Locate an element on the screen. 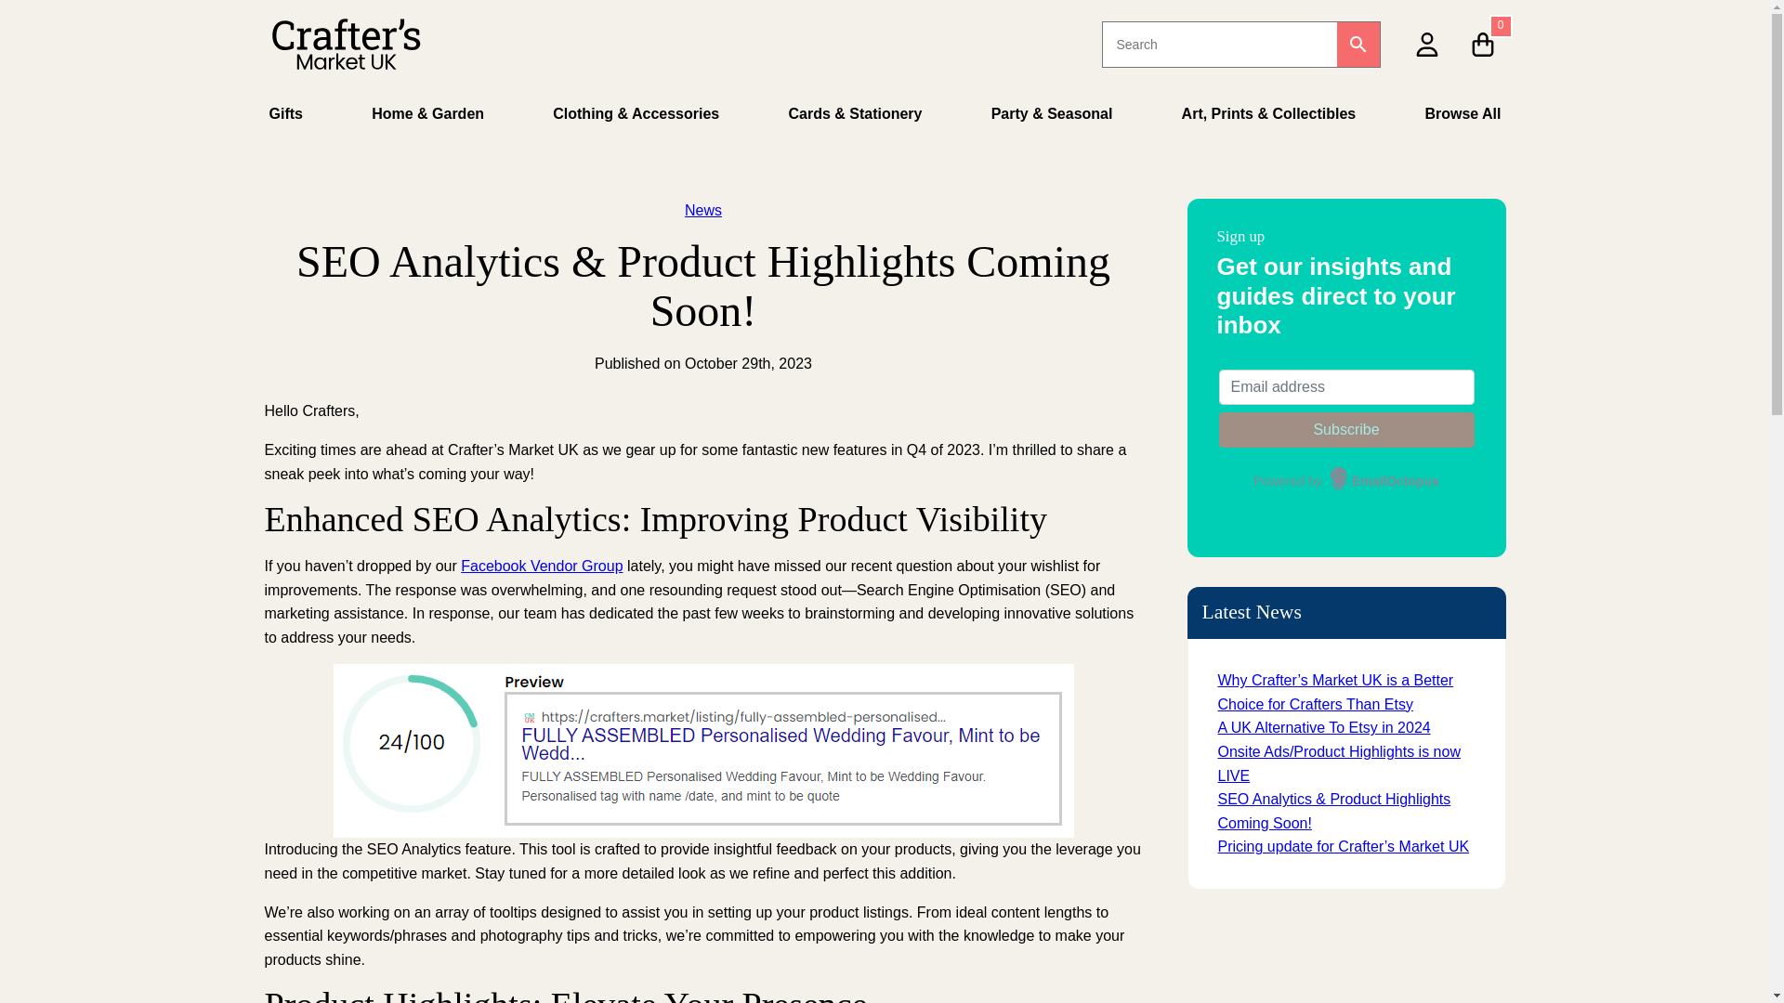  Log in is located at coordinates (1262, 128).